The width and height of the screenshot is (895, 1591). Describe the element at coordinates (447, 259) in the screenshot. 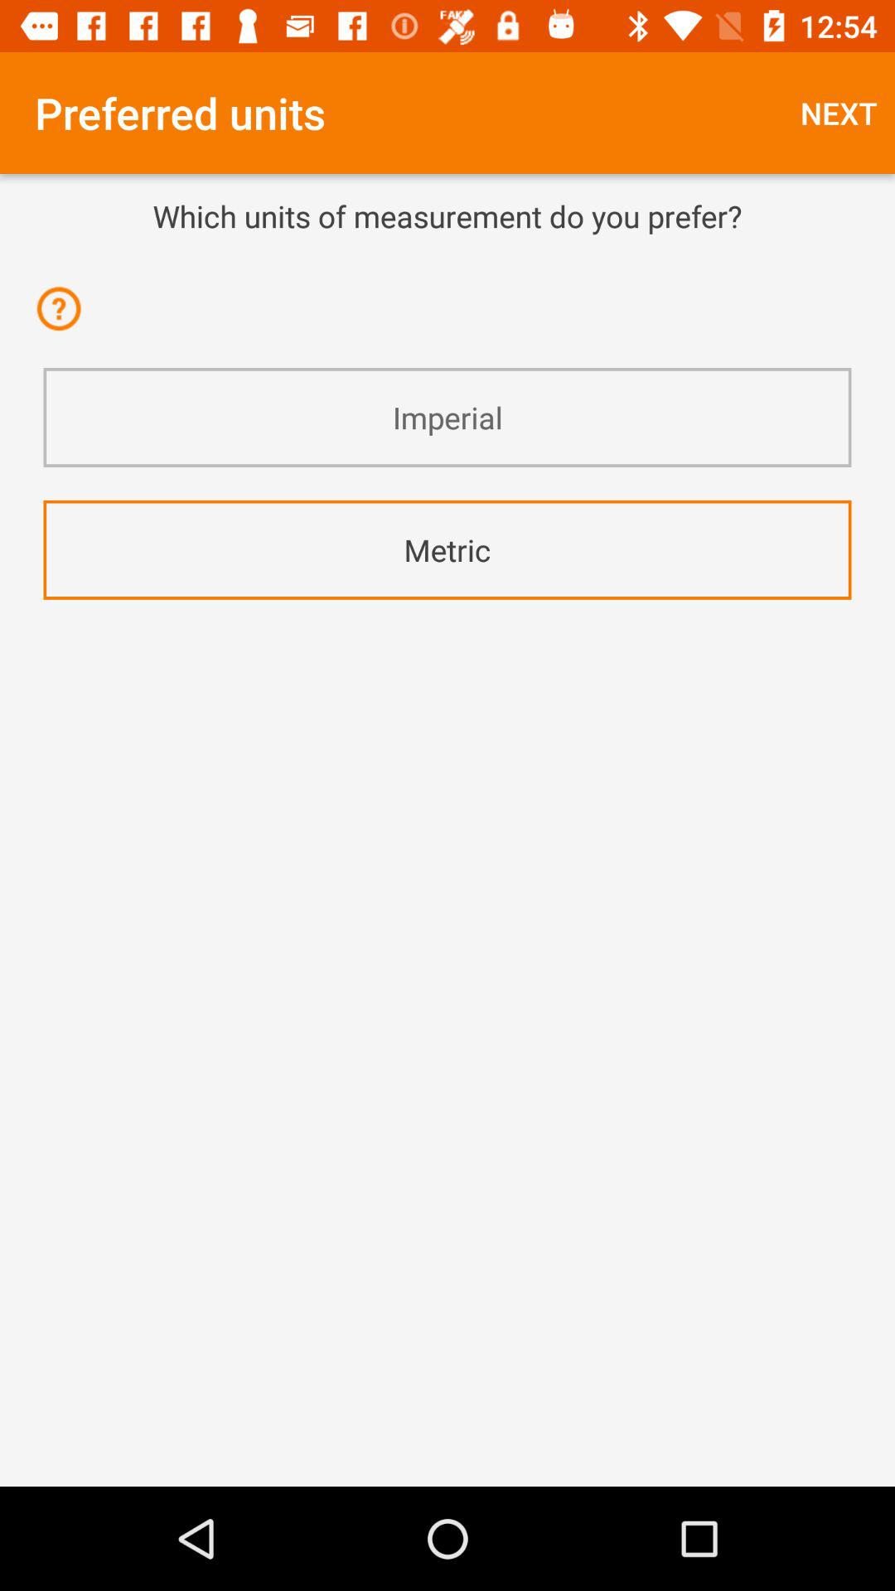

I see `press item below which units of` at that location.